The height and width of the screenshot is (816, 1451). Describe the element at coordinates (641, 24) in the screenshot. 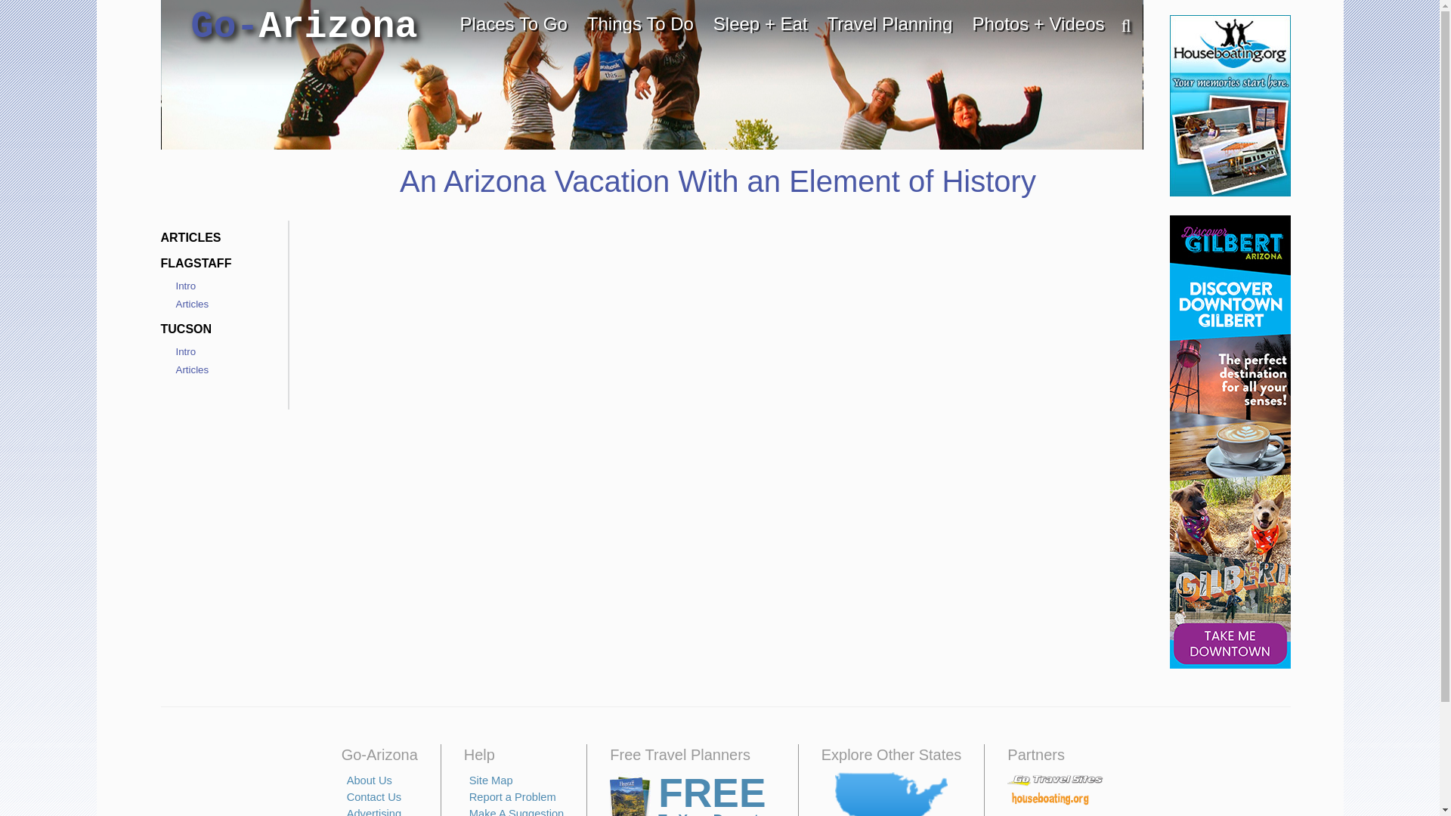

I see `Things To Do` at that location.